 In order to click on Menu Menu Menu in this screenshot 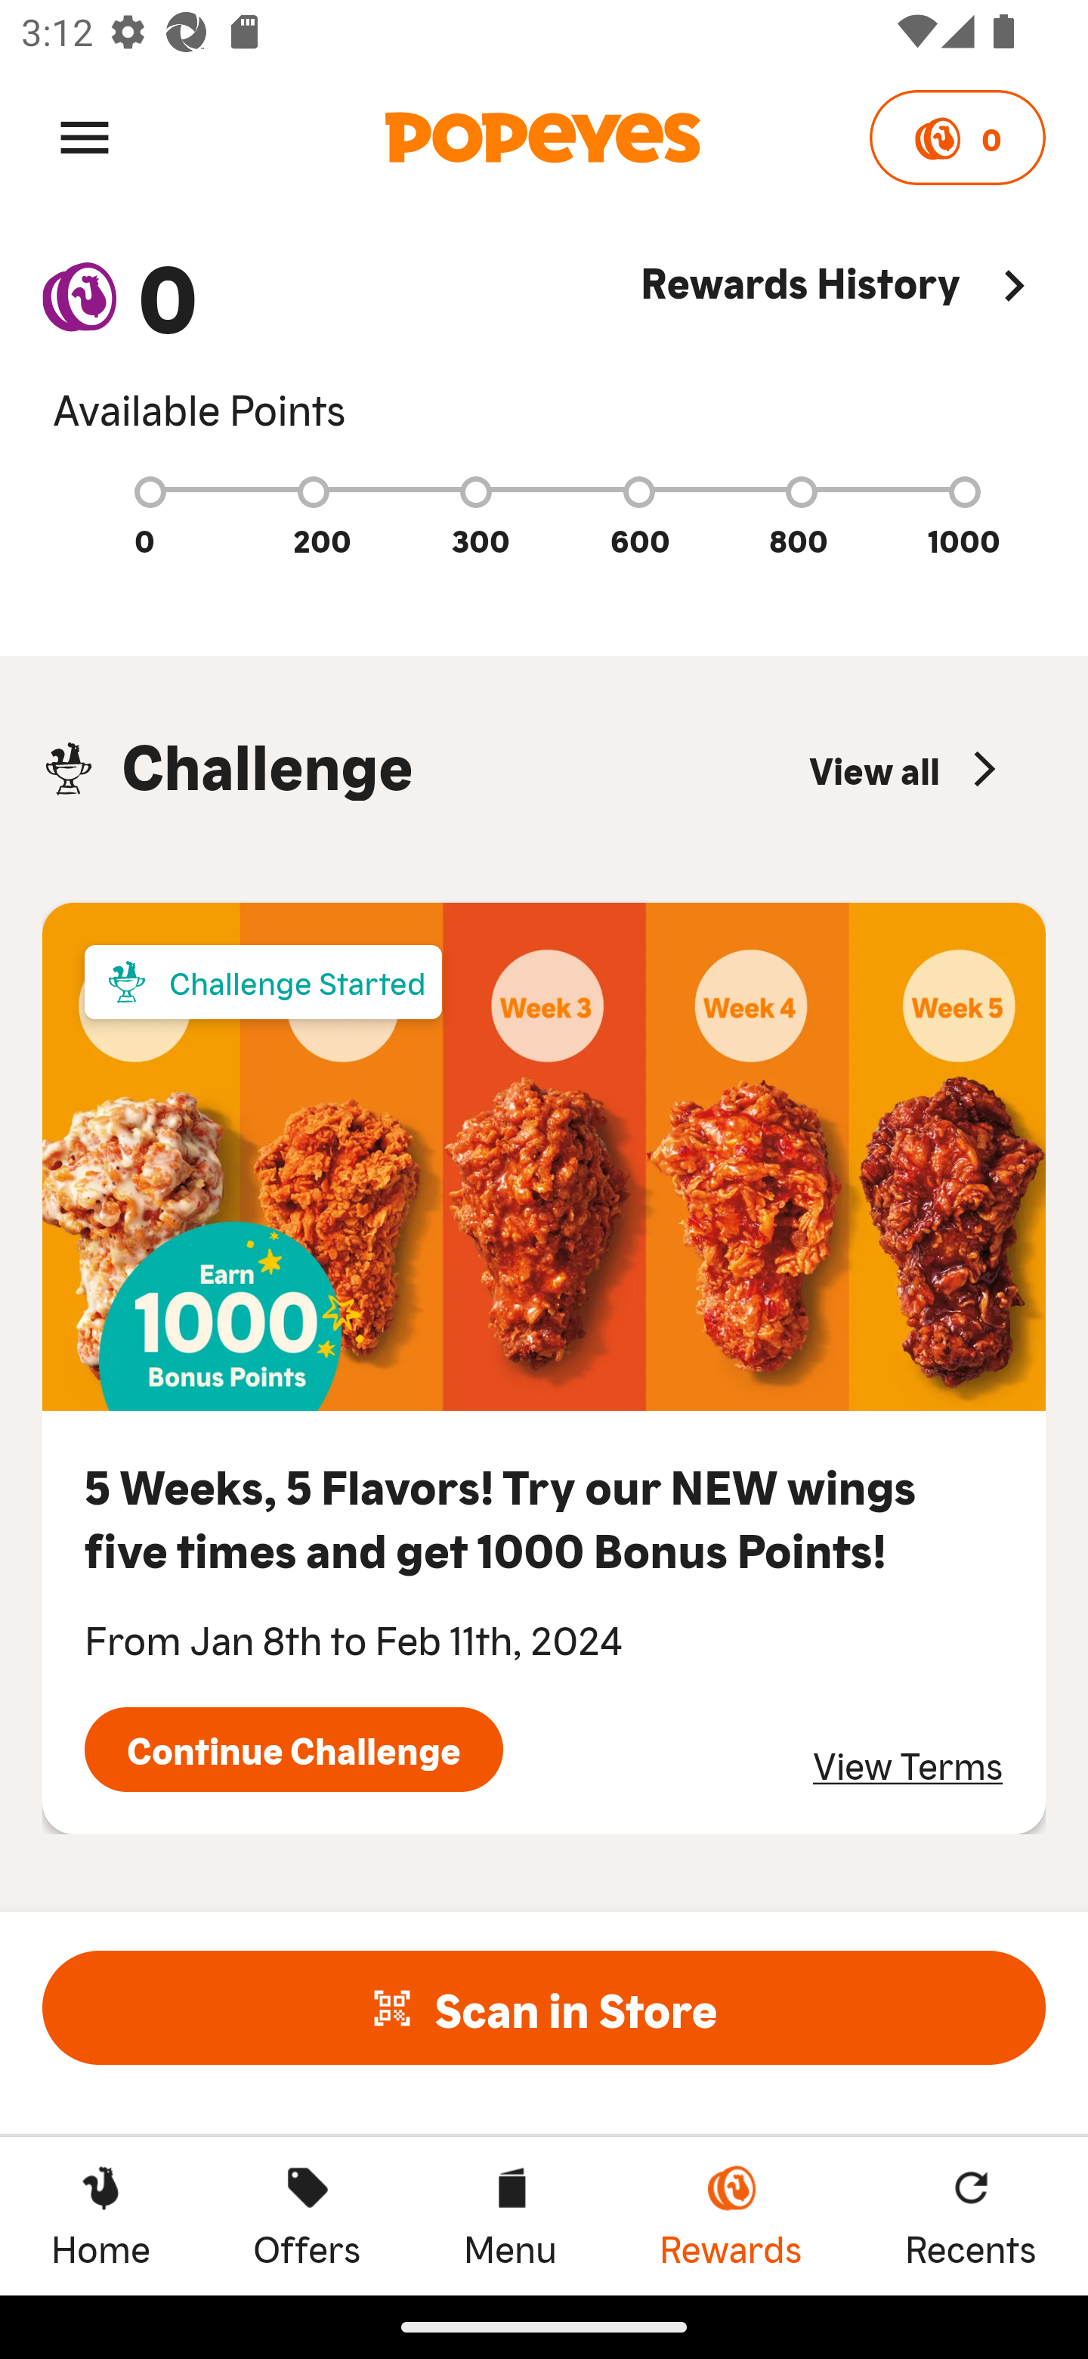, I will do `click(509, 2215)`.